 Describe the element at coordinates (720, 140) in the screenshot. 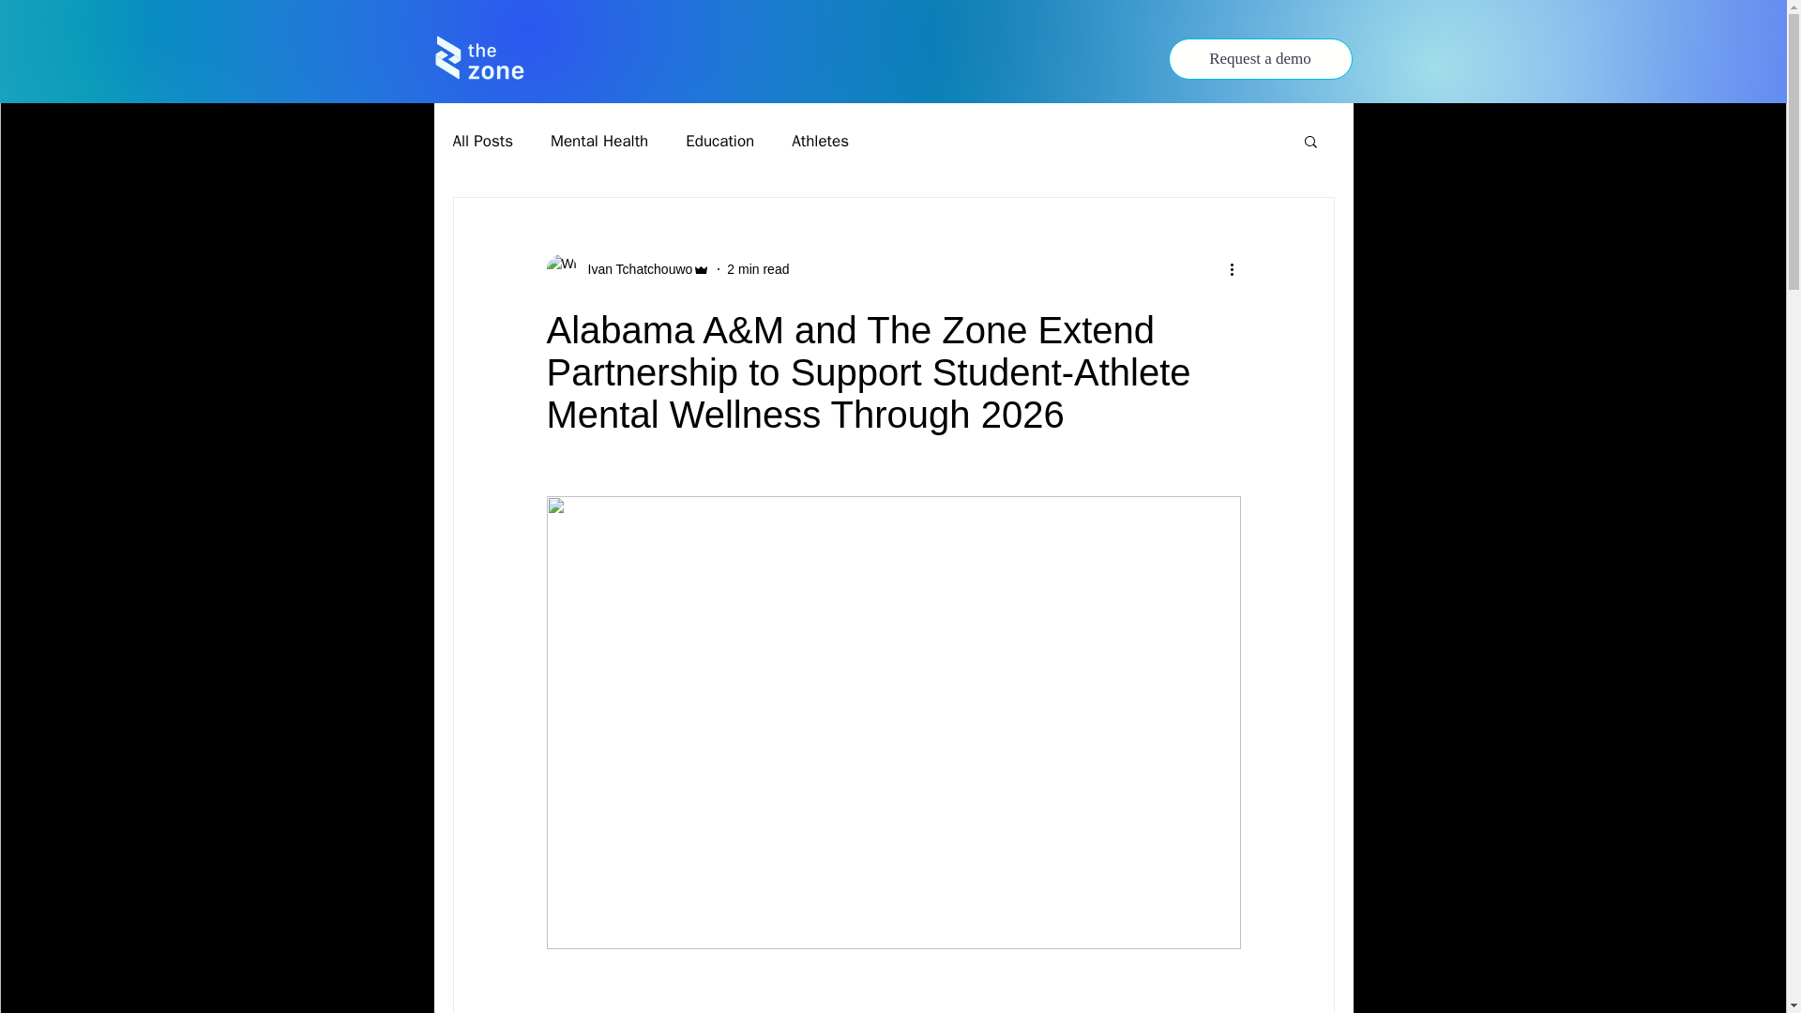

I see `Education` at that location.